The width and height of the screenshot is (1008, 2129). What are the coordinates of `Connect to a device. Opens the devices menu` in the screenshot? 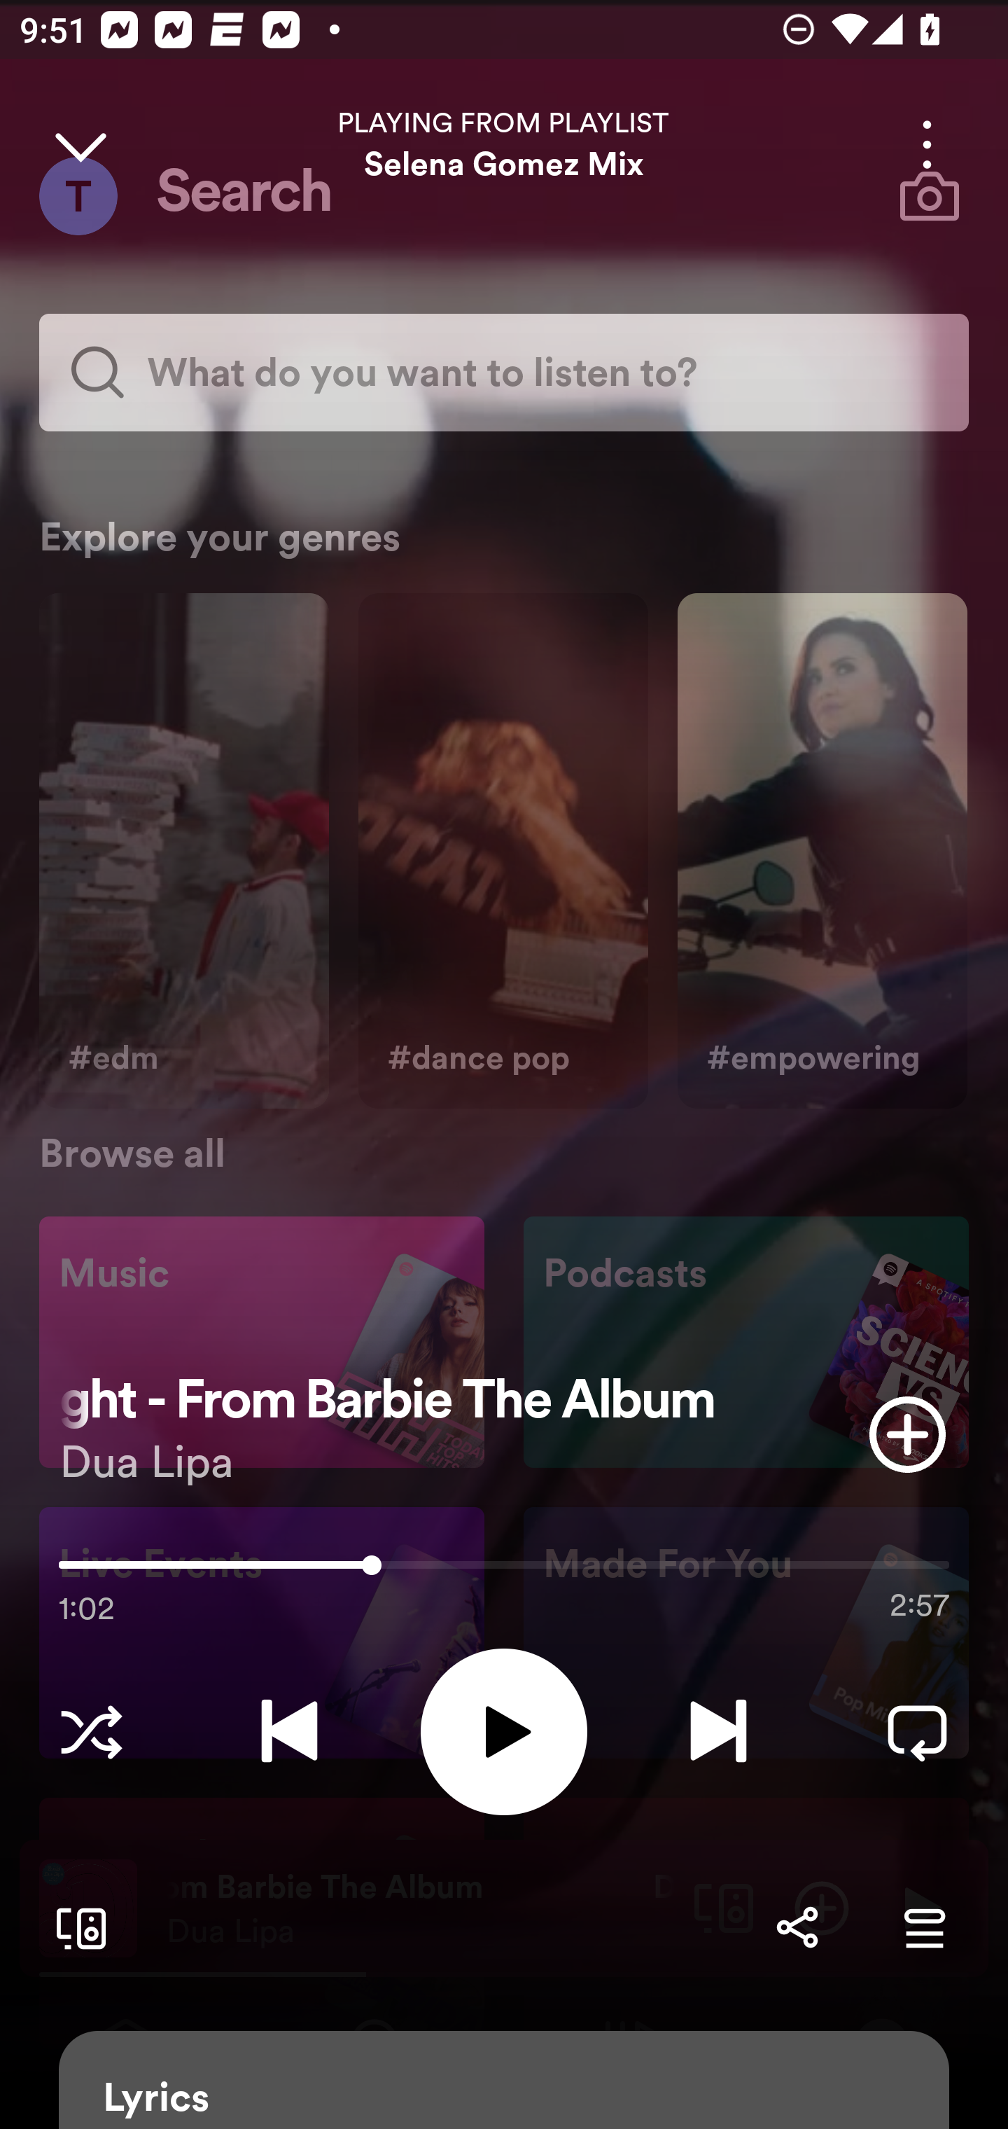 It's located at (76, 1927).